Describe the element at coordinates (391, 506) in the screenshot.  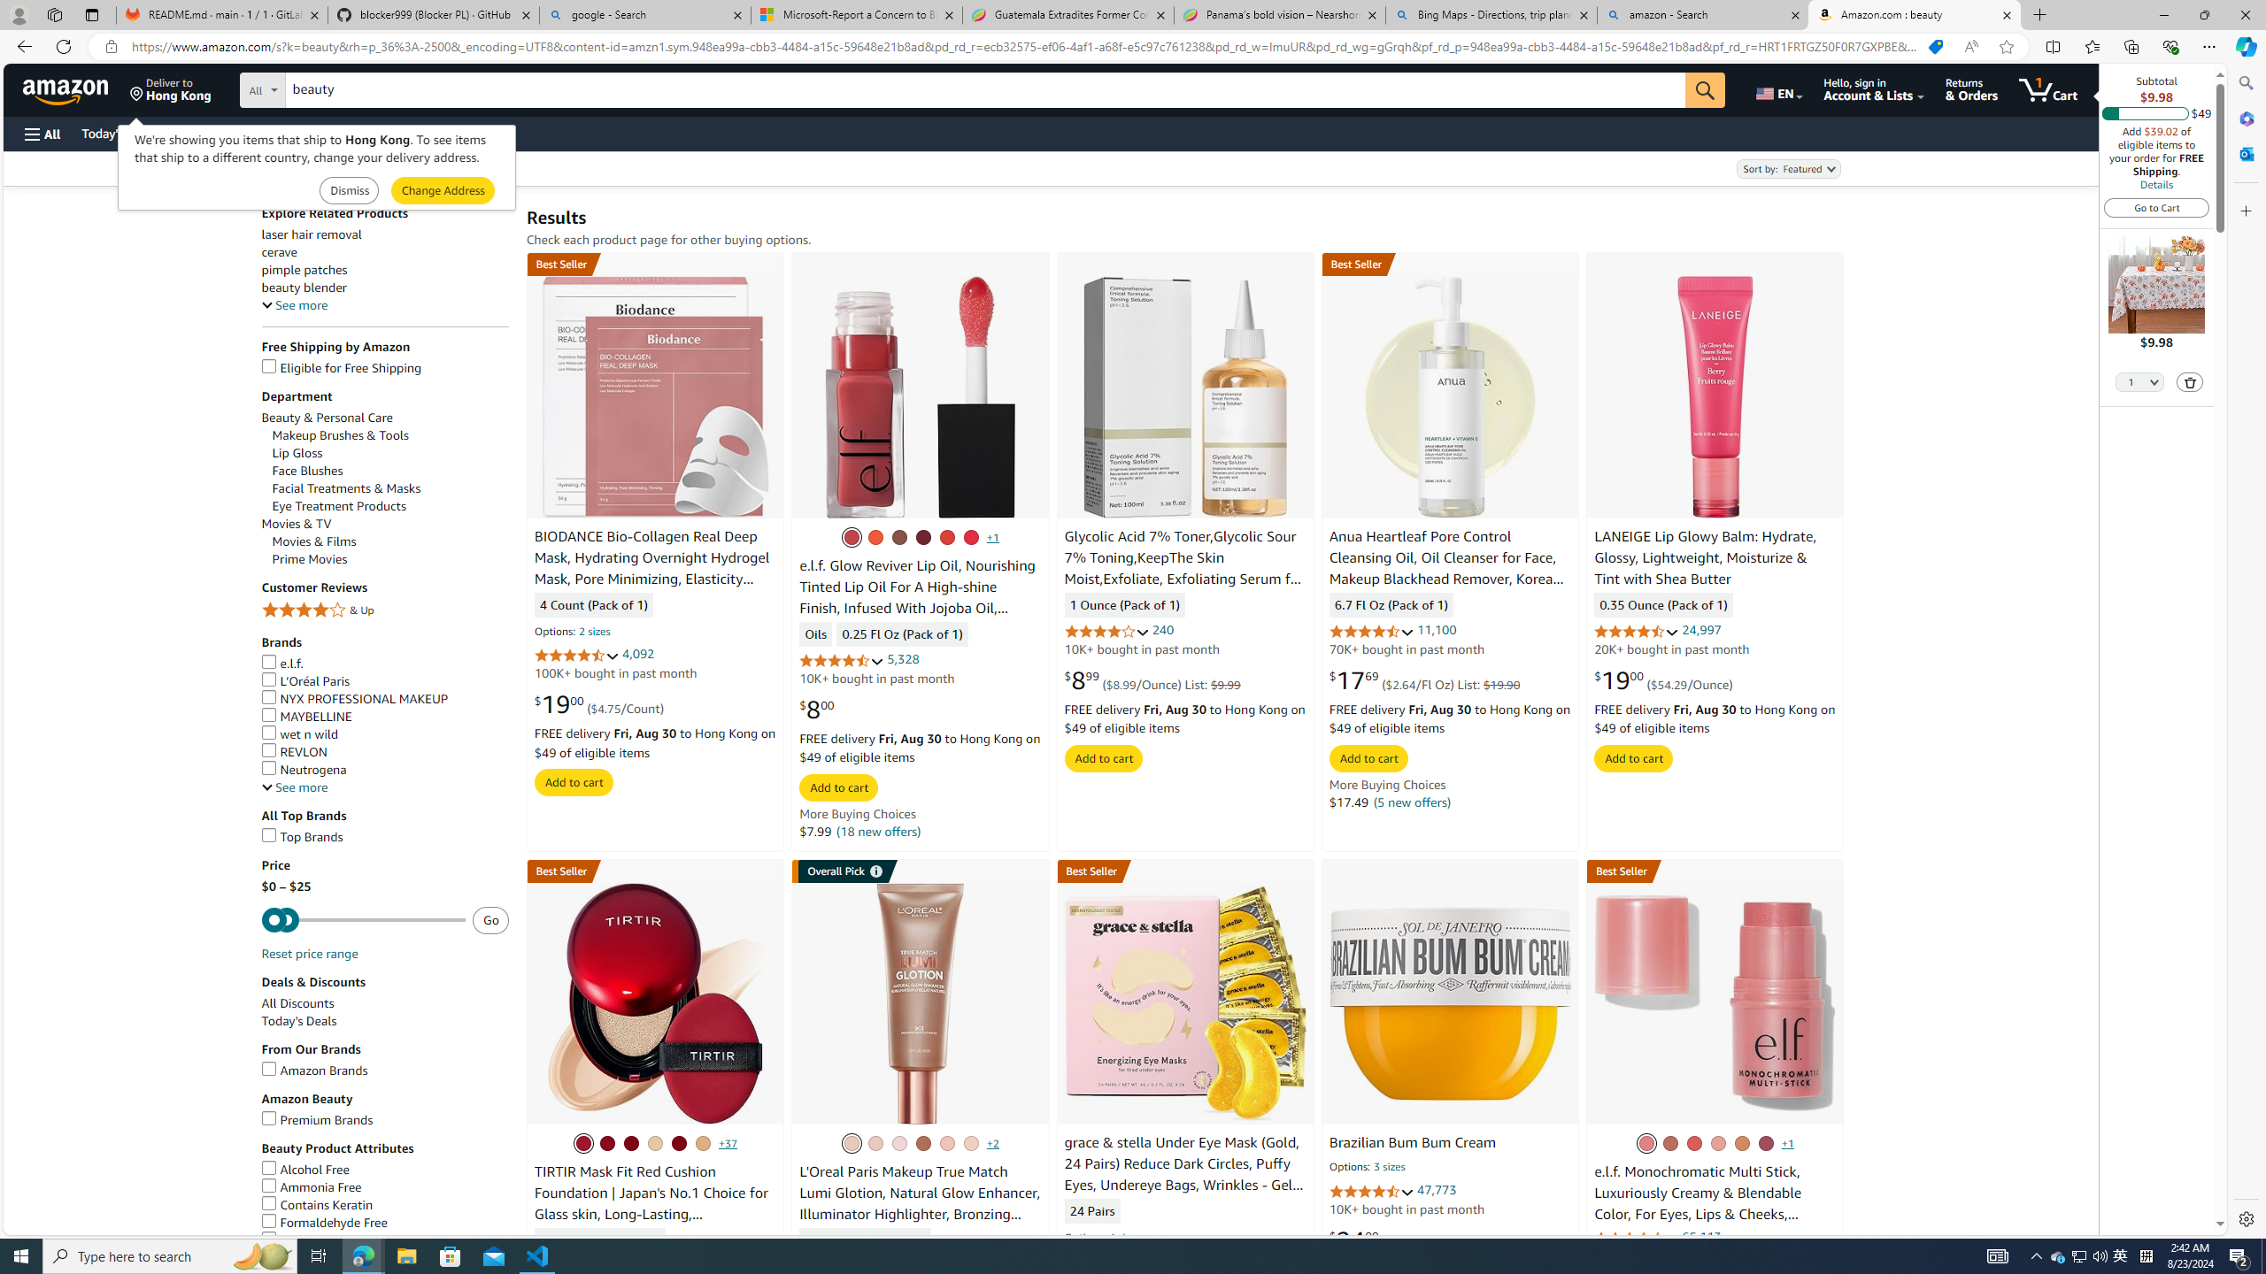
I see `Eye Treatment Products` at that location.